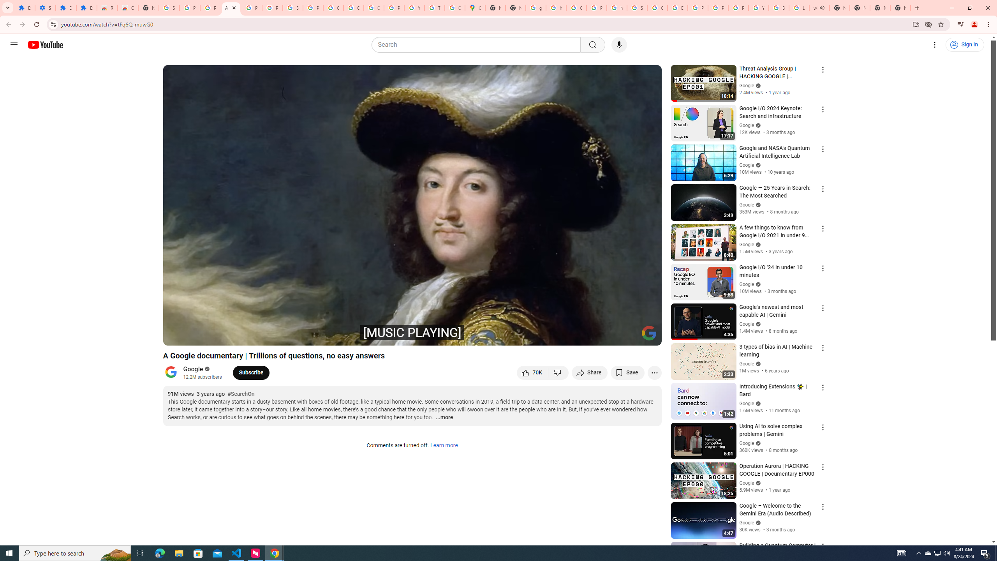  I want to click on Dislike this video, so click(558, 372).